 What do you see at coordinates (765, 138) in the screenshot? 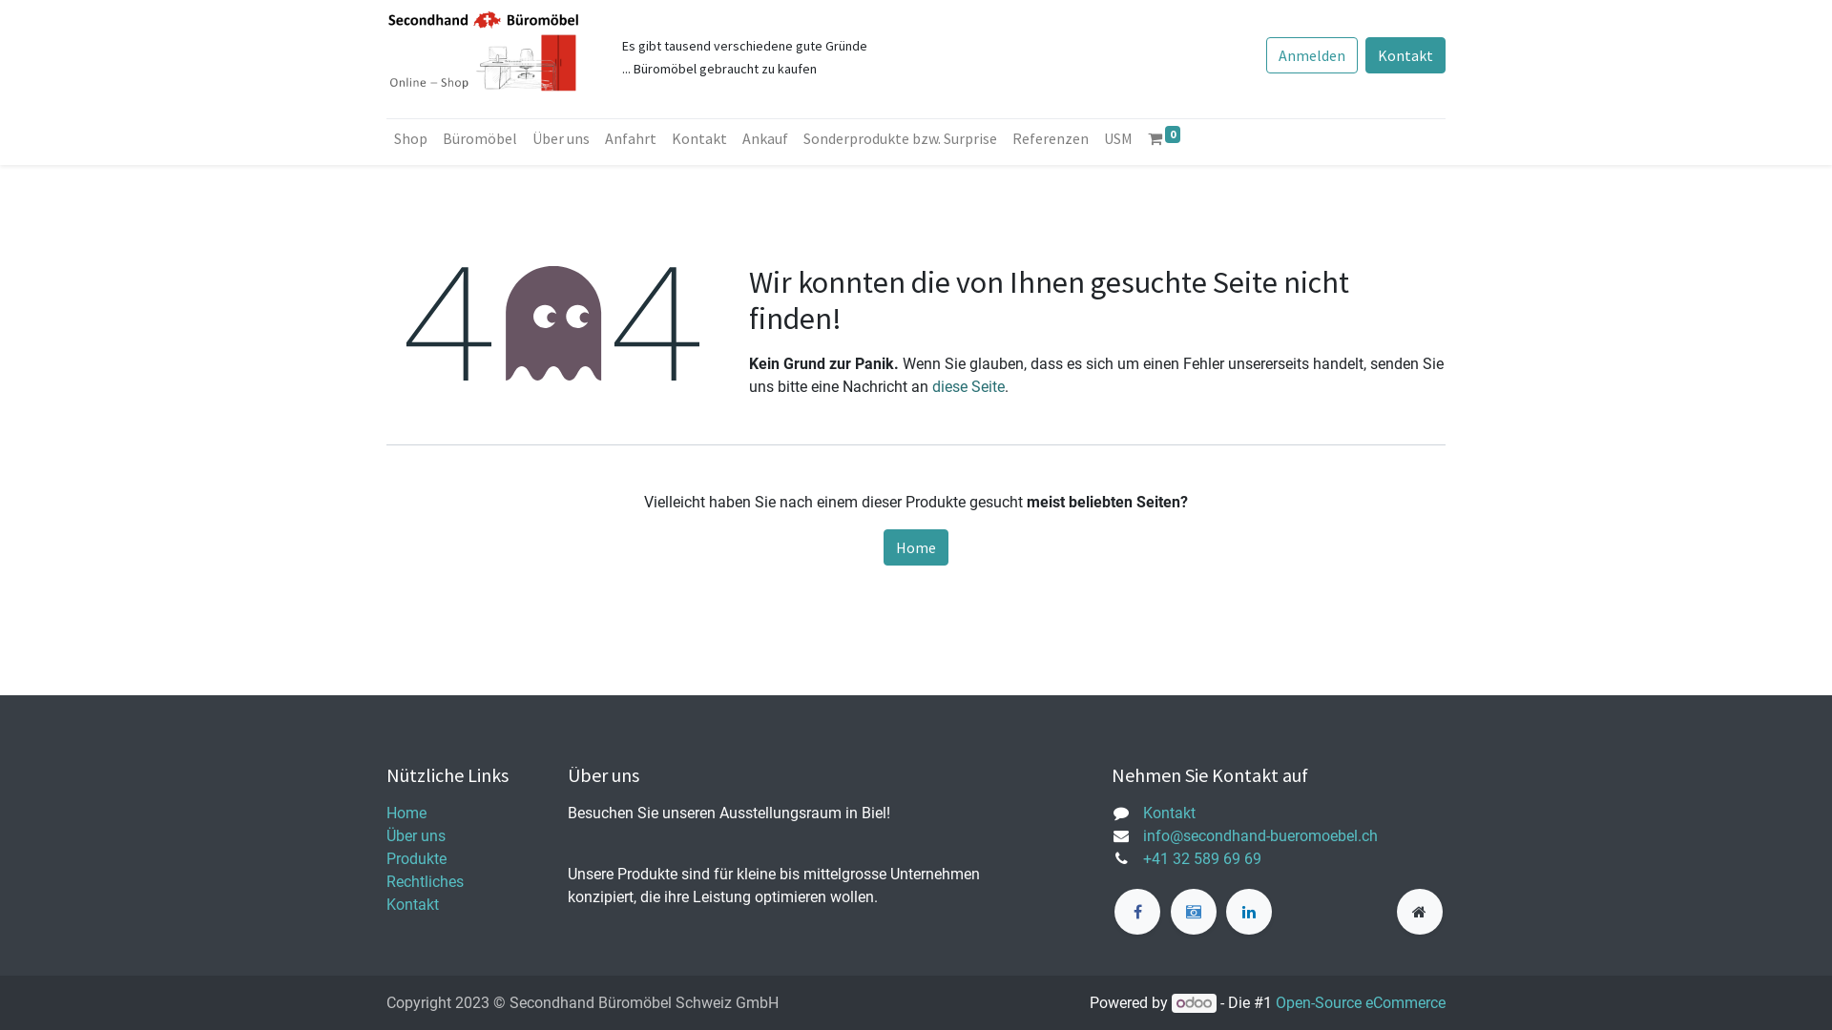
I see `Ankauf` at bounding box center [765, 138].